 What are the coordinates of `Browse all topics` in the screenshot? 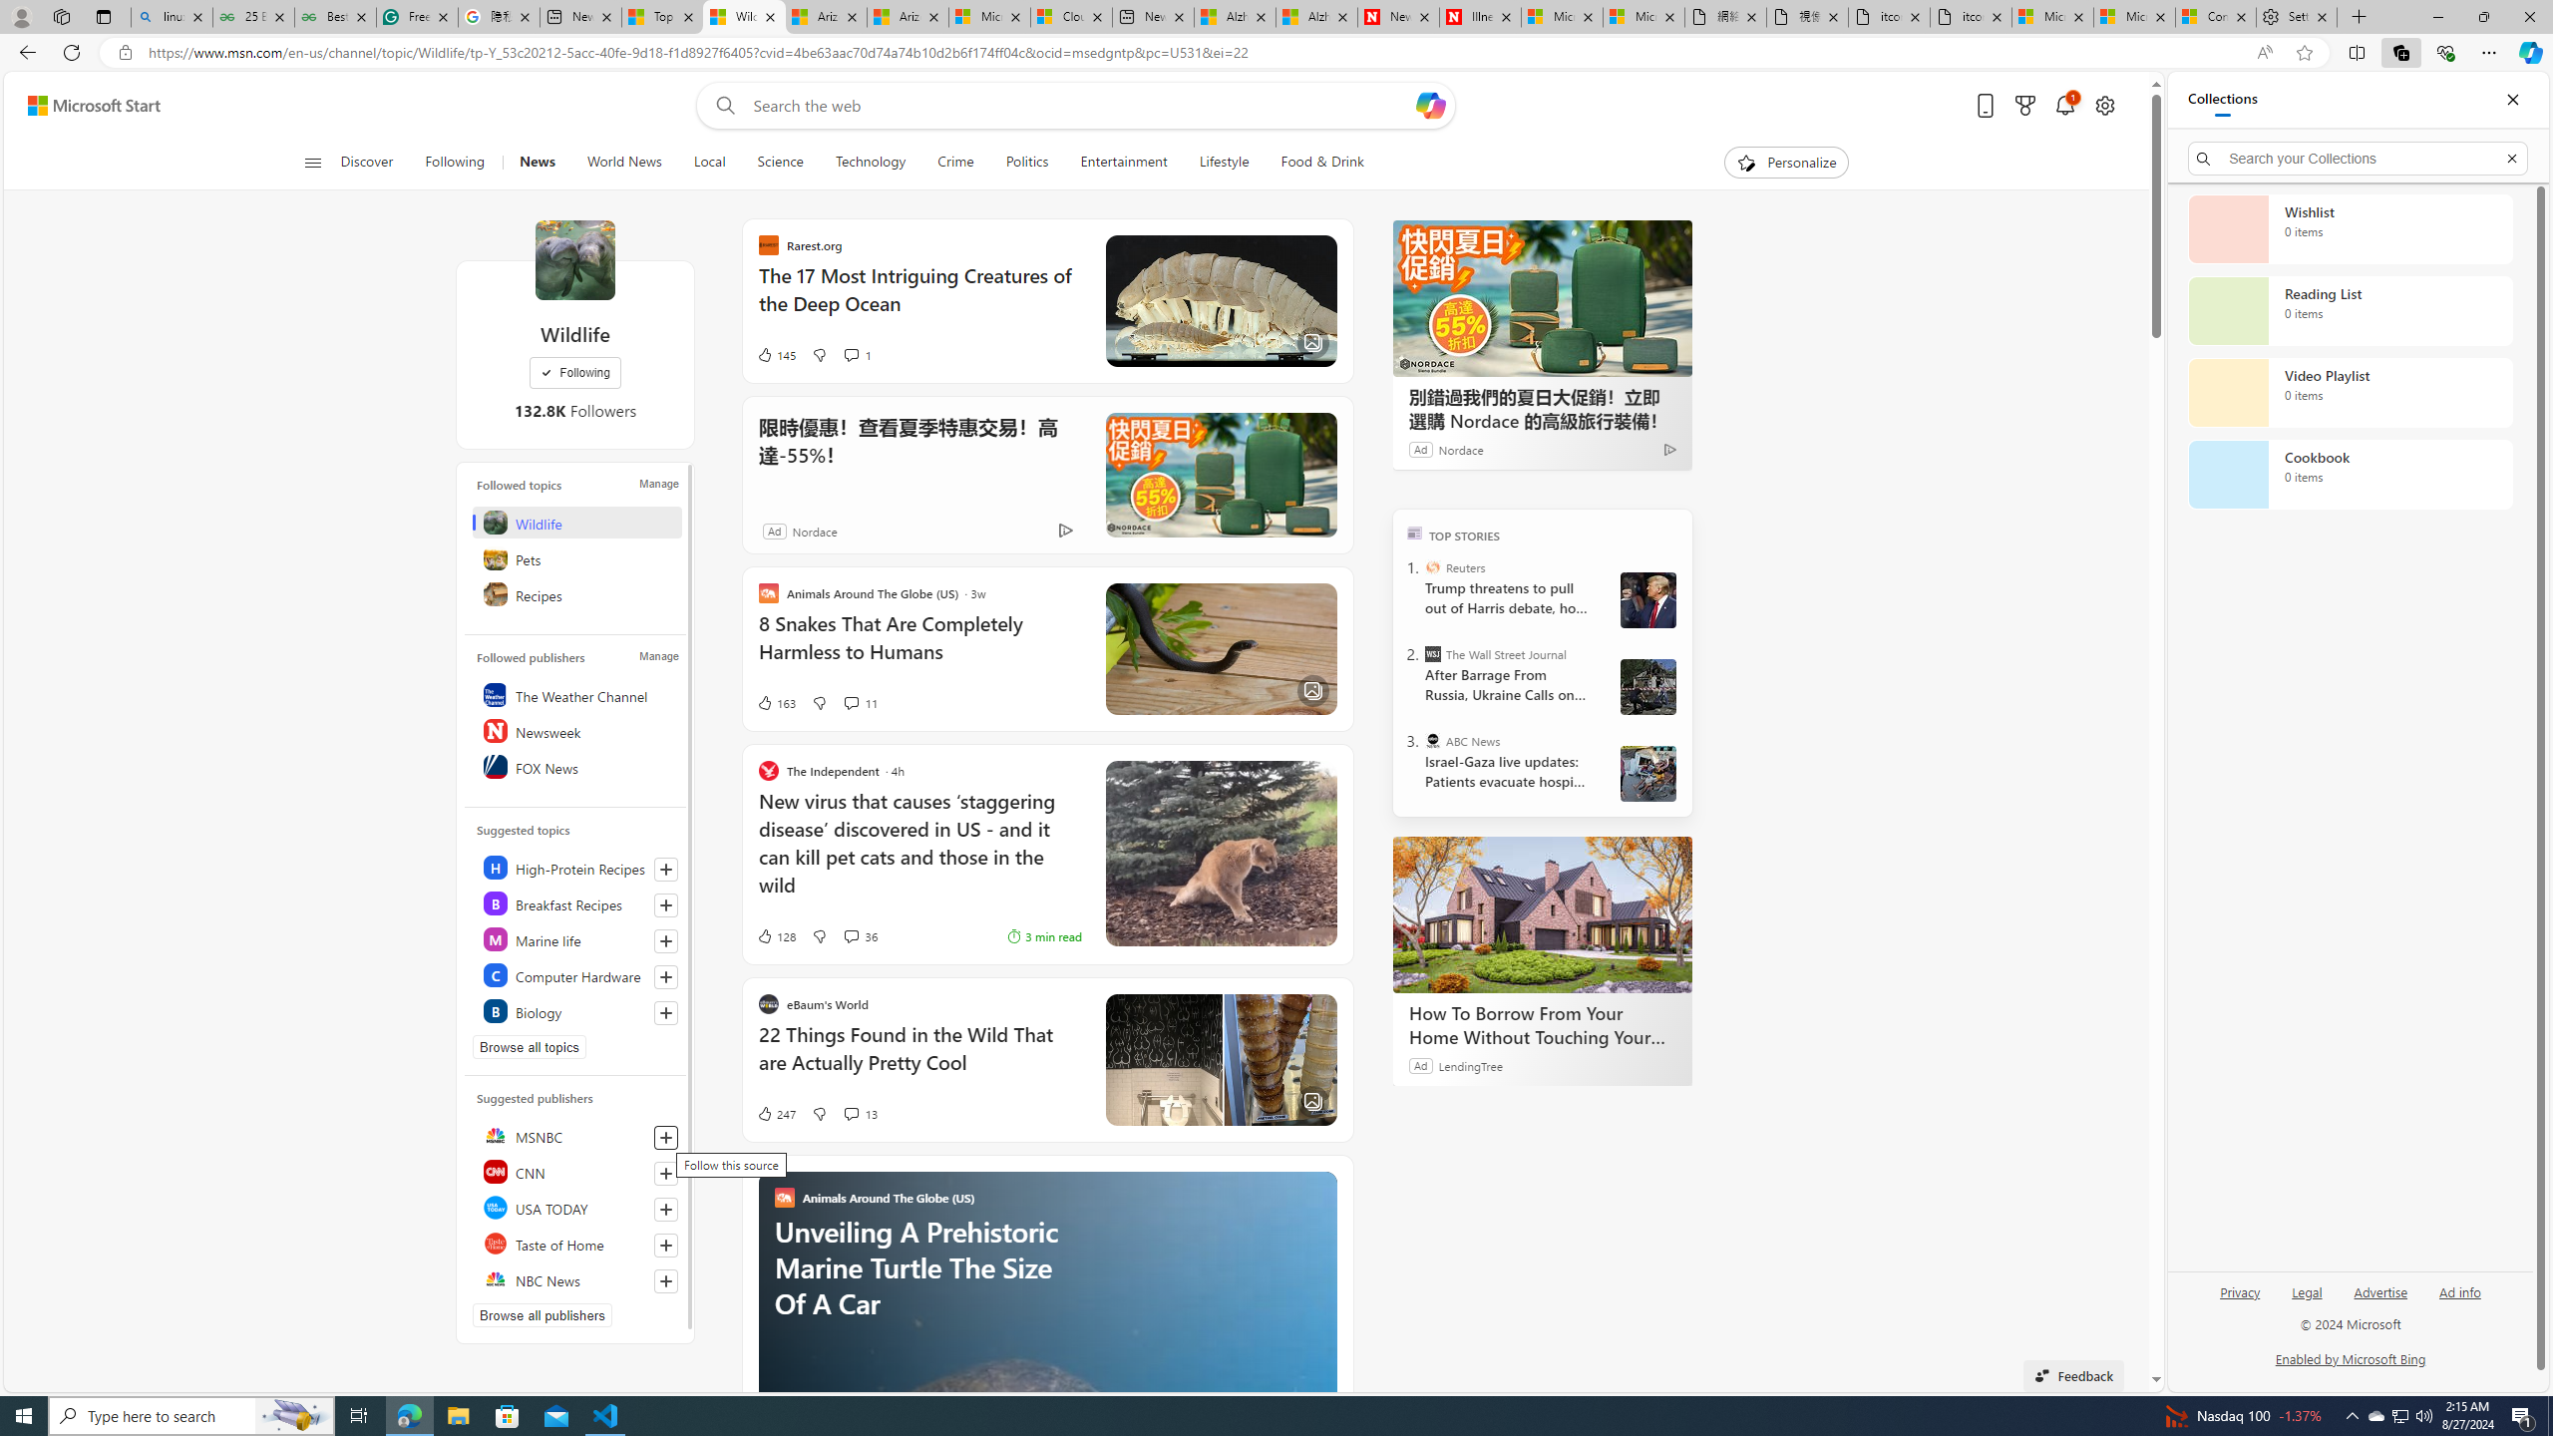 It's located at (529, 1047).